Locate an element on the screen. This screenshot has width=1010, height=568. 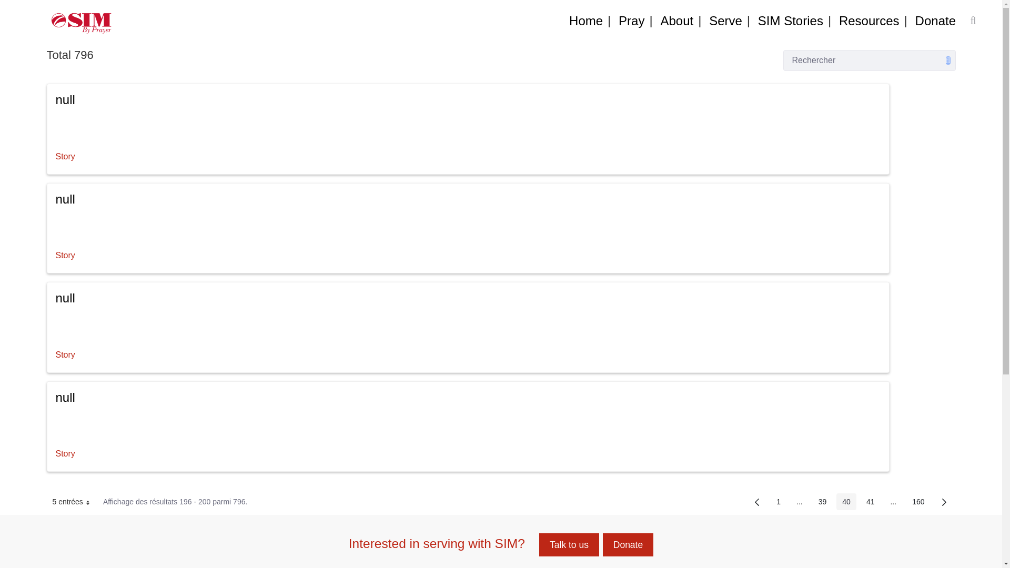
Pray is located at coordinates (631, 21).